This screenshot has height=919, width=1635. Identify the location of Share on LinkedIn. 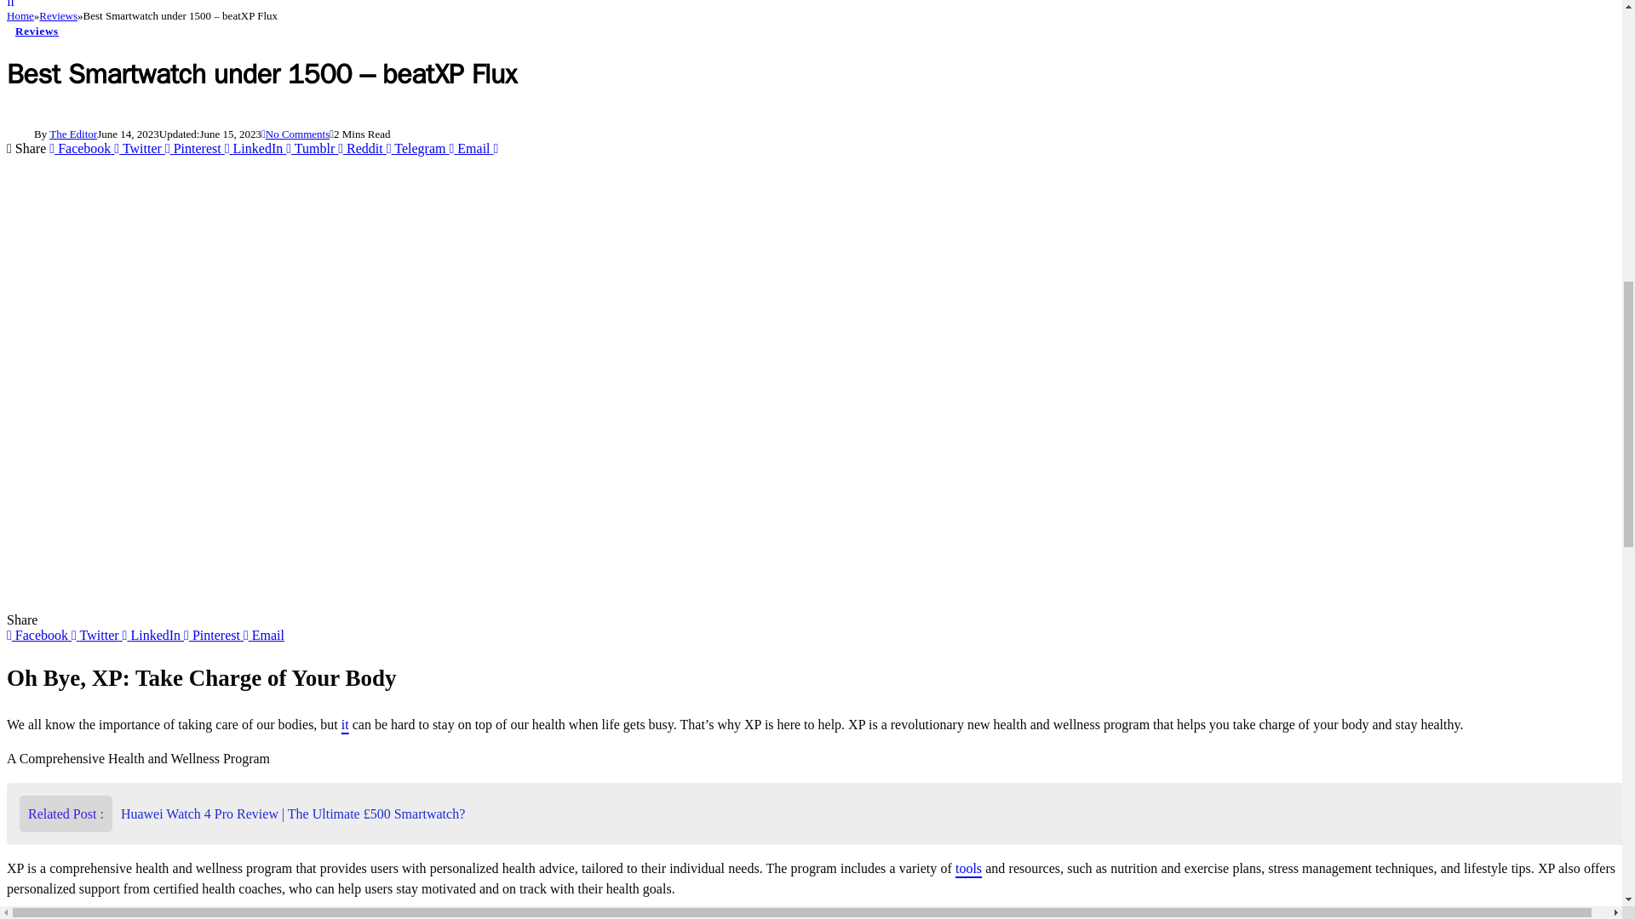
(255, 148).